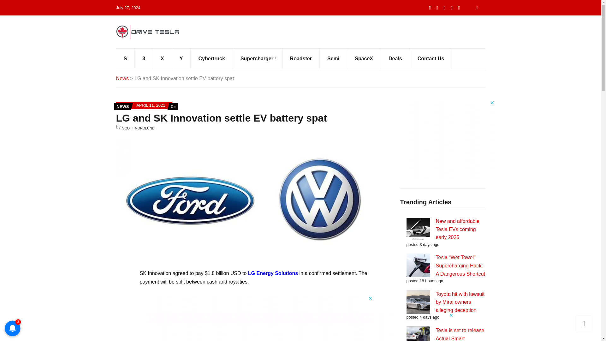 The height and width of the screenshot is (341, 606). What do you see at coordinates (444, 8) in the screenshot?
I see `Facebook` at bounding box center [444, 8].